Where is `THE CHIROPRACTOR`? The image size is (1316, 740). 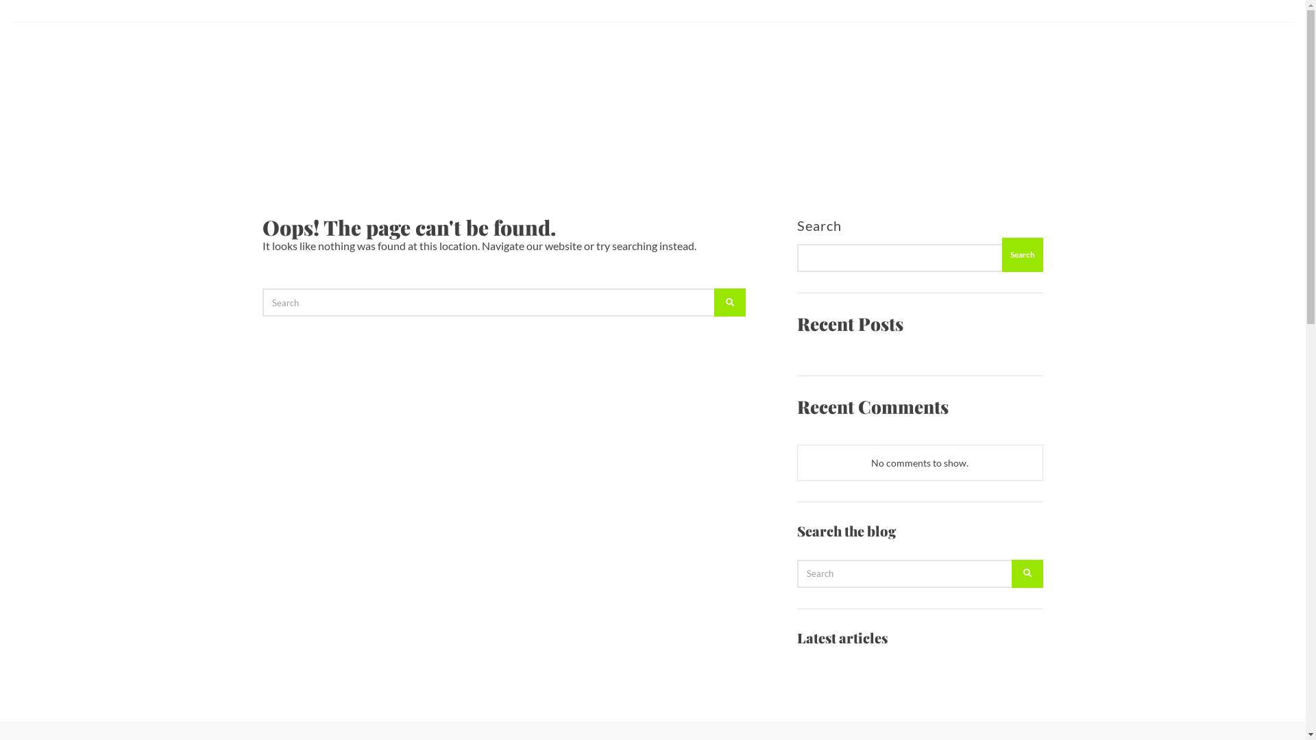 THE CHIROPRACTOR is located at coordinates (111, 56).